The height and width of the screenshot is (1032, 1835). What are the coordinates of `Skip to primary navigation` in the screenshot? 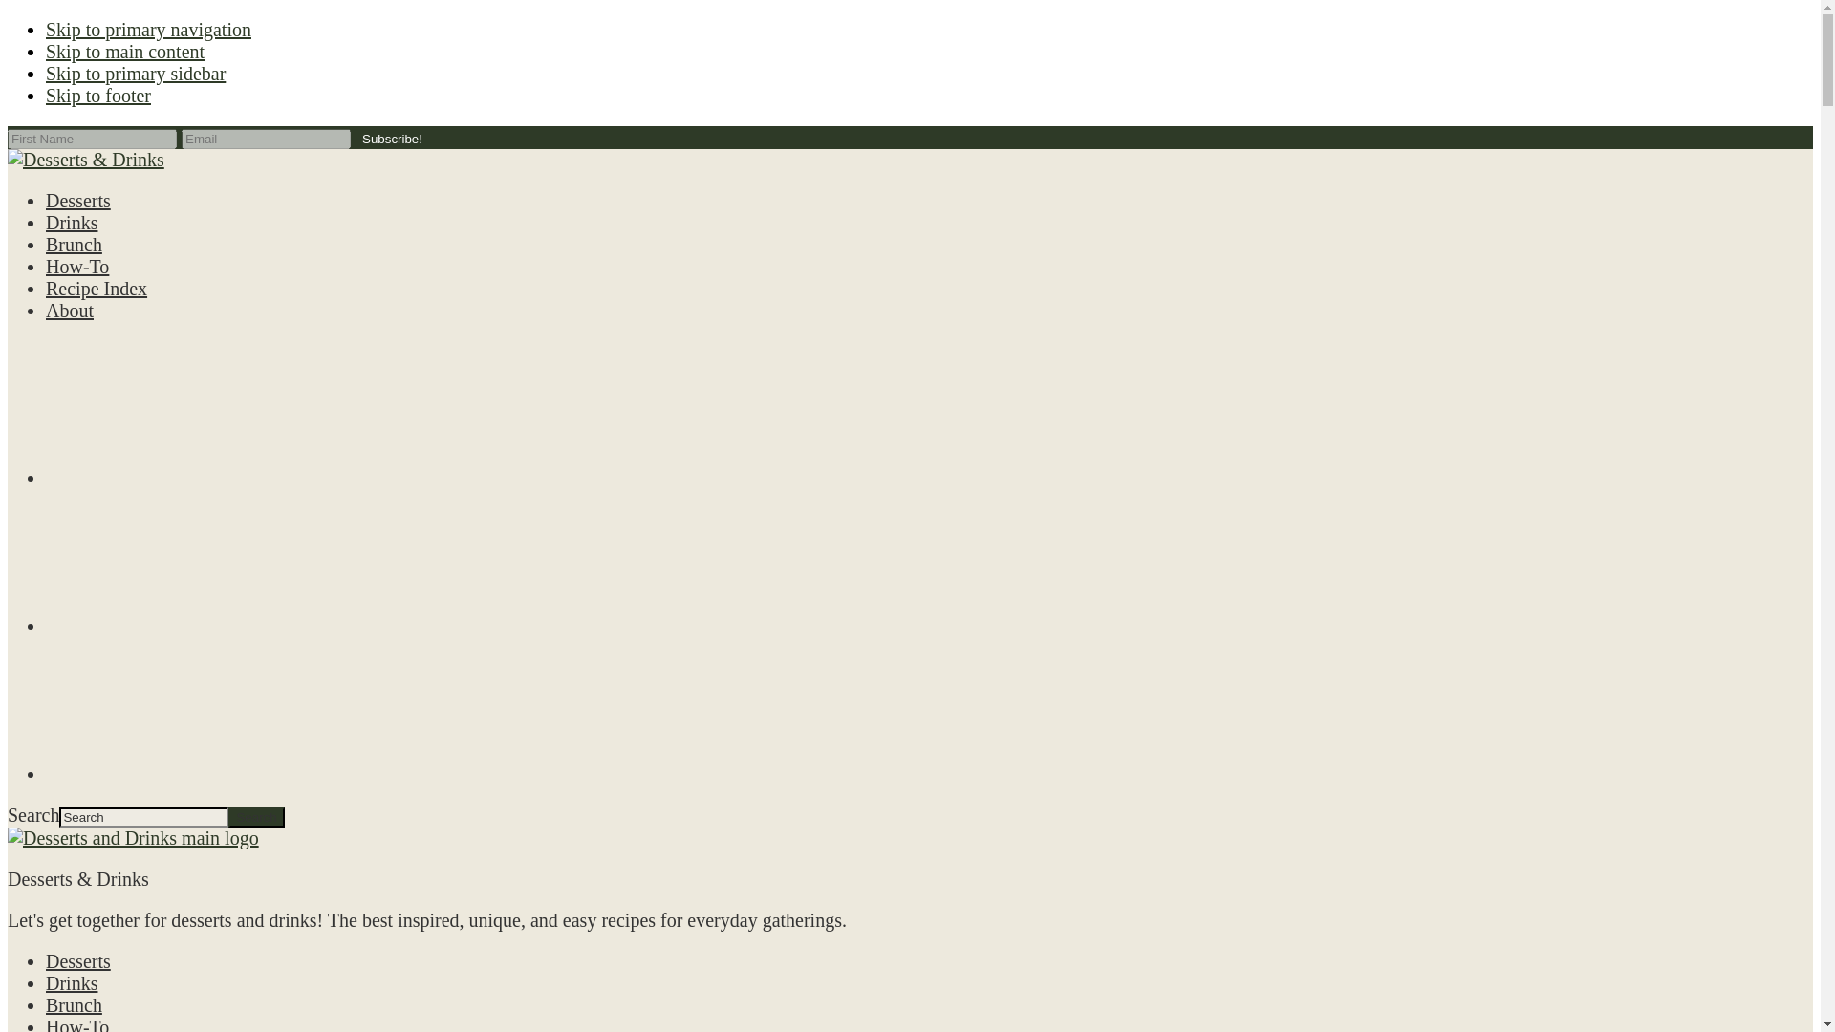 It's located at (149, 30).